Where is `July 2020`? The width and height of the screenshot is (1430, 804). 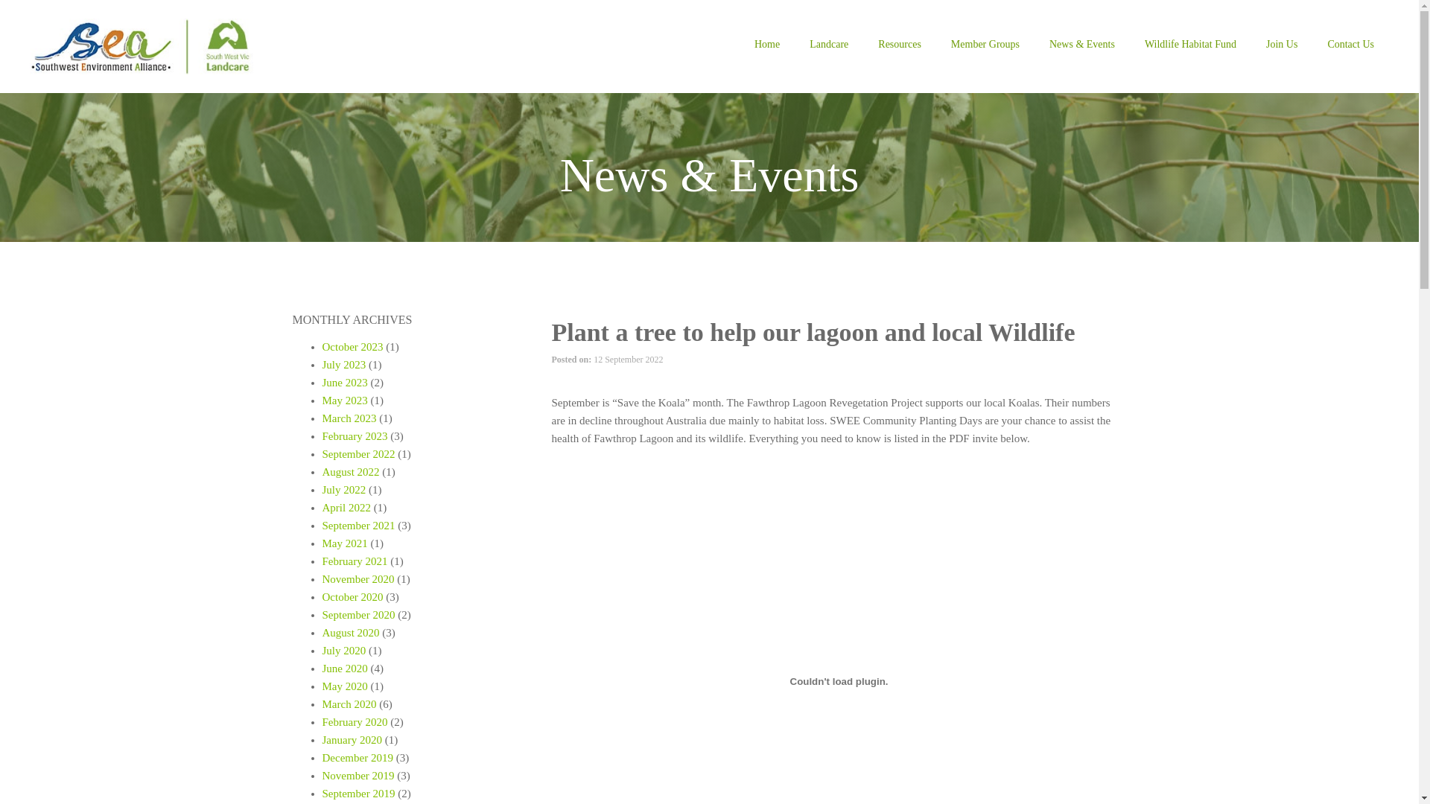
July 2020 is located at coordinates (344, 651).